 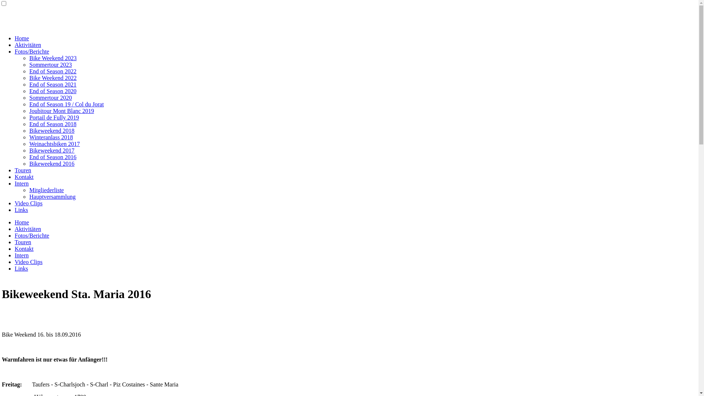 What do you see at coordinates (51, 137) in the screenshot?
I see `Winteranlass 2018` at bounding box center [51, 137].